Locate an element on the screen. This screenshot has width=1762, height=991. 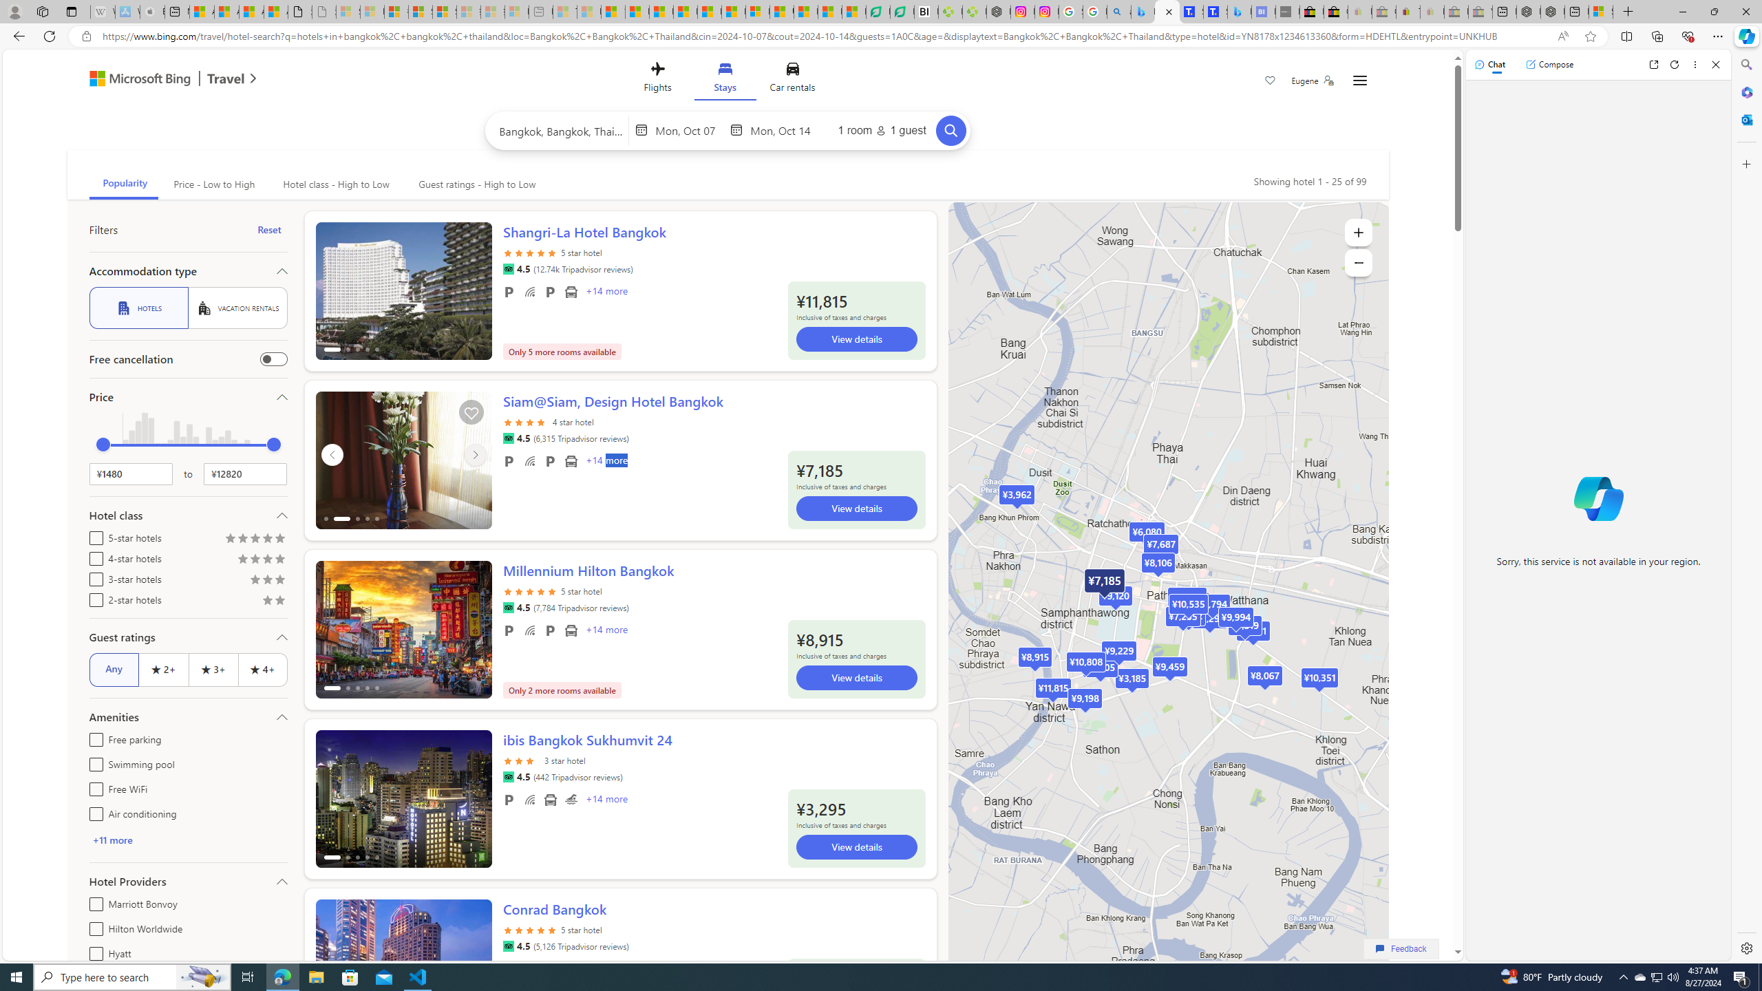
Buy iPad - Apple - Sleeping is located at coordinates (152, 12).